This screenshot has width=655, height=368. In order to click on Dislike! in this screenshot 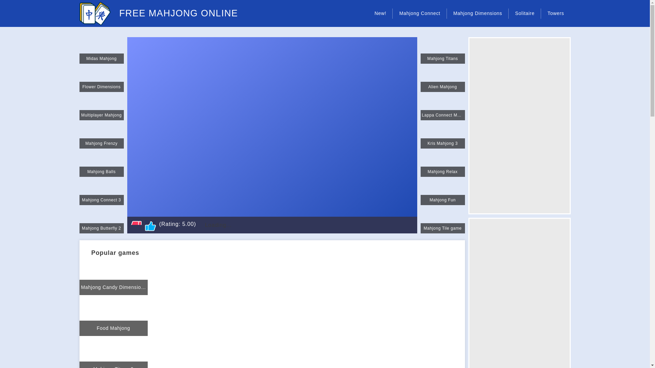, I will do `click(136, 226)`.